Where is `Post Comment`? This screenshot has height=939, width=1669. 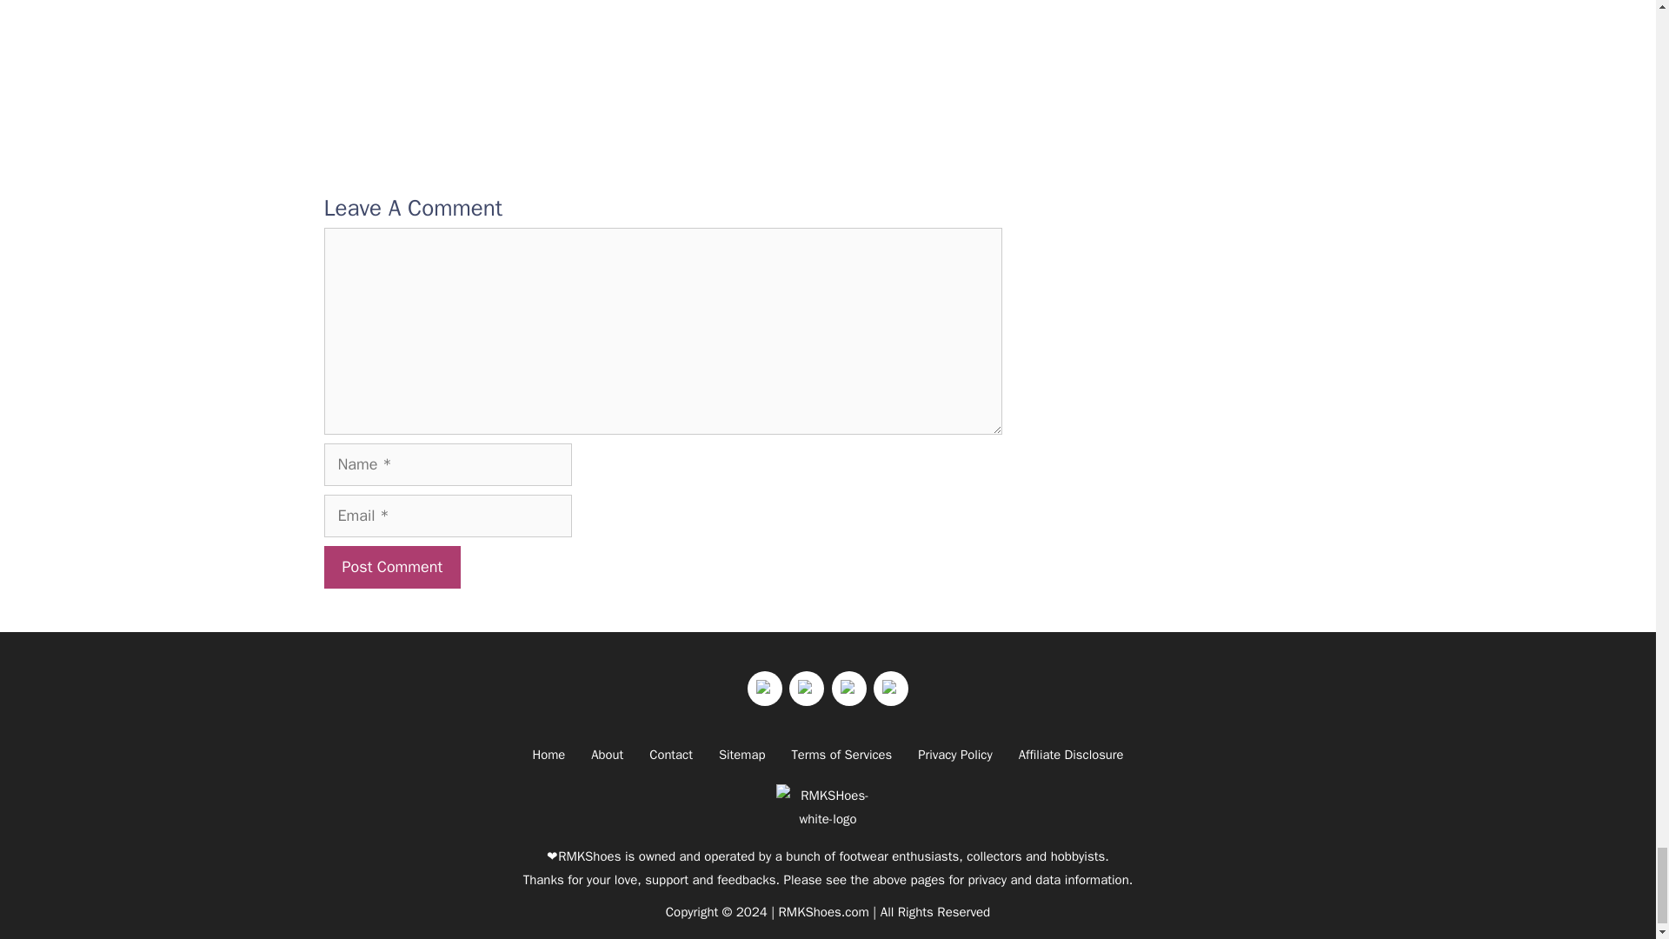 Post Comment is located at coordinates (391, 567).